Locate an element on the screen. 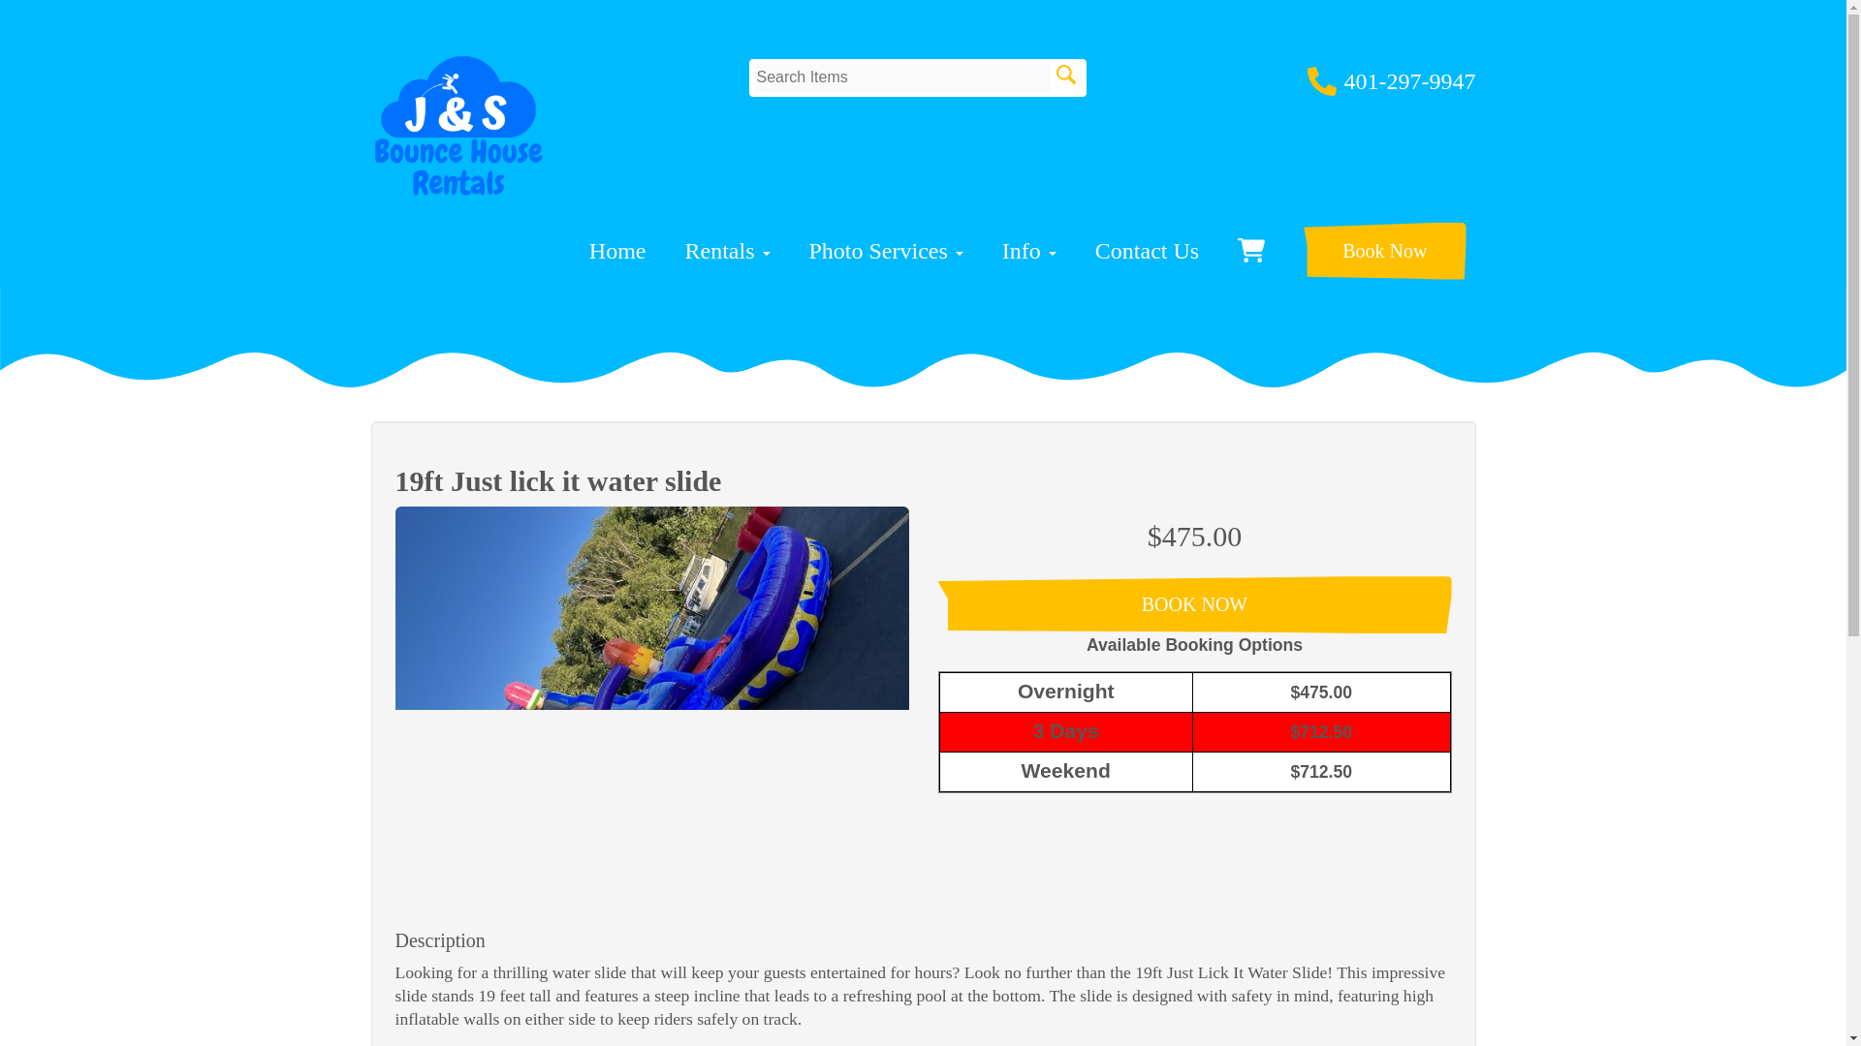  Contact Us is located at coordinates (1147, 250).